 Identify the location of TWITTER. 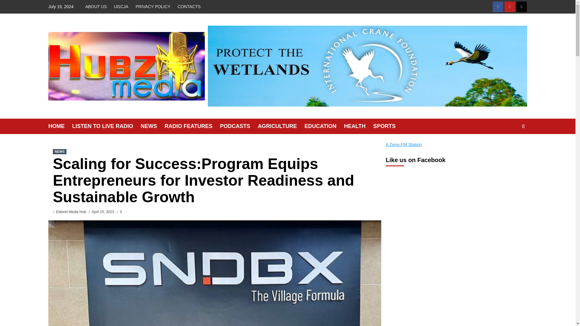
(521, 7).